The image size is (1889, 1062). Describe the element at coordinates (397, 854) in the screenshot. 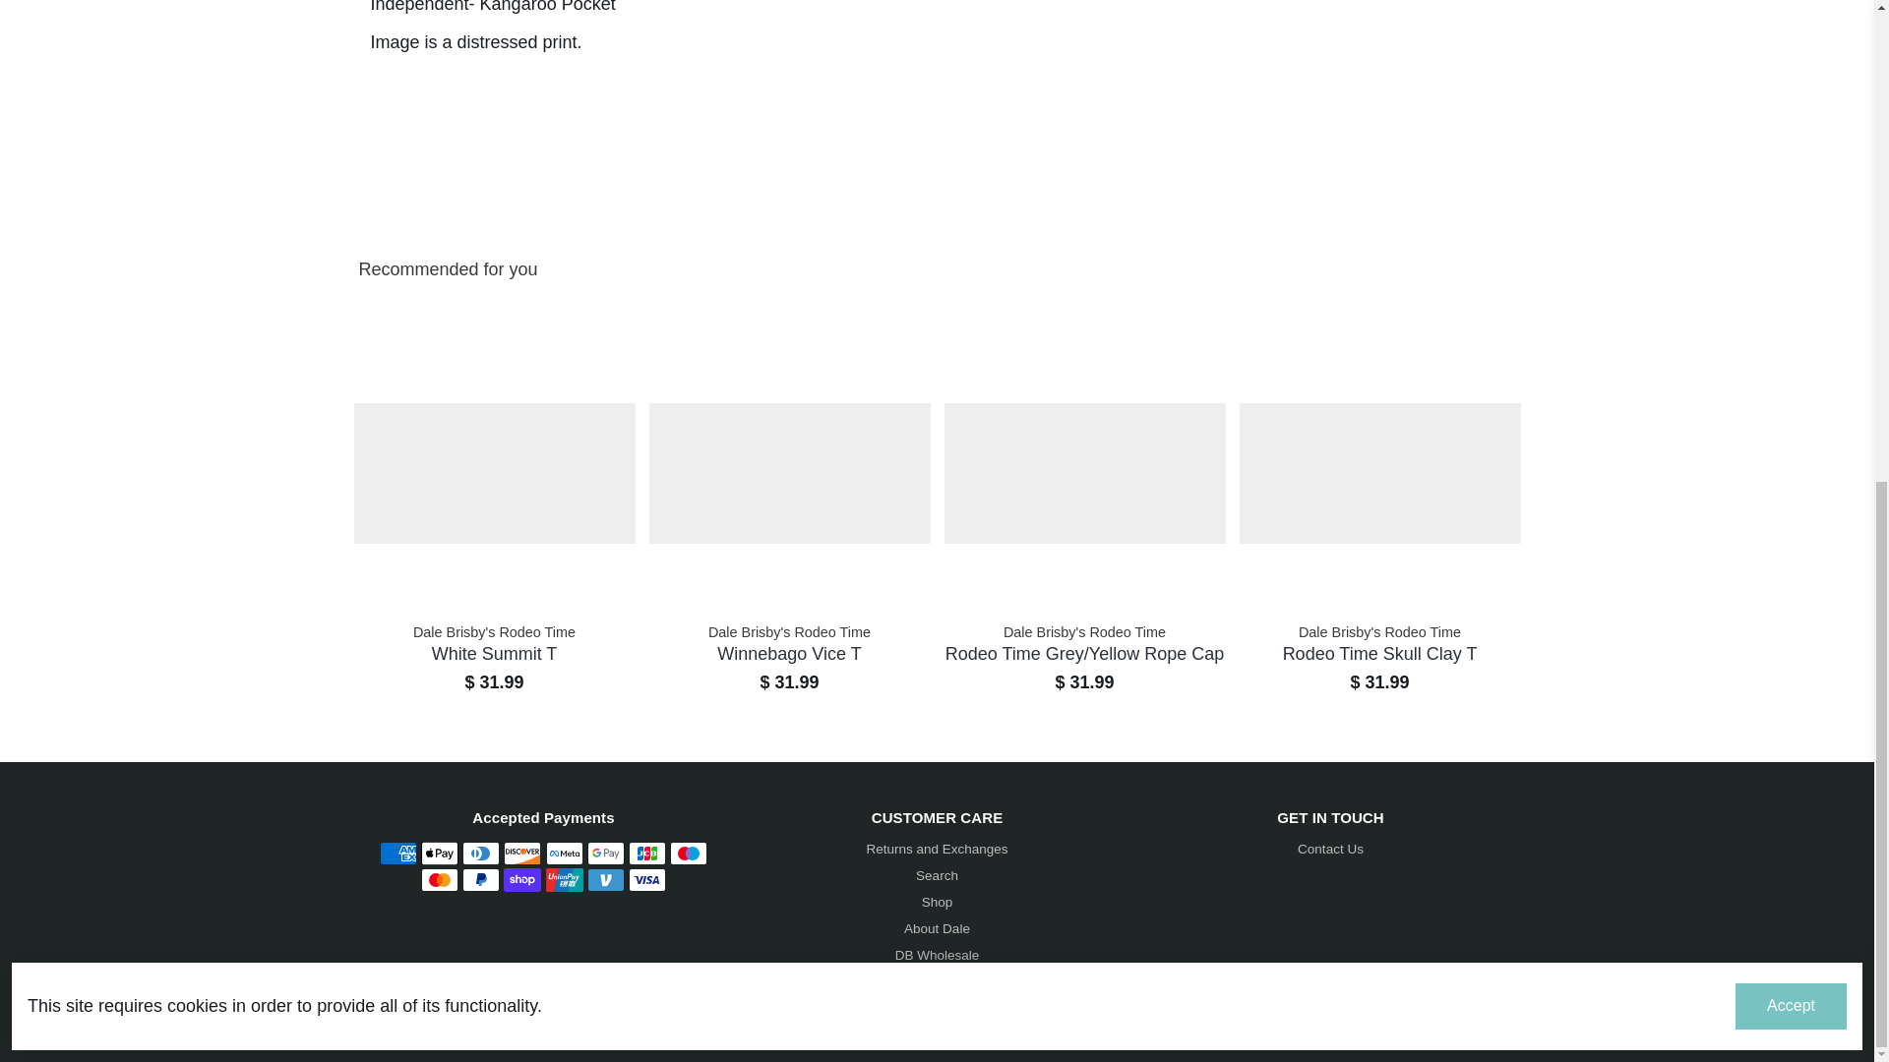

I see `American Express` at that location.